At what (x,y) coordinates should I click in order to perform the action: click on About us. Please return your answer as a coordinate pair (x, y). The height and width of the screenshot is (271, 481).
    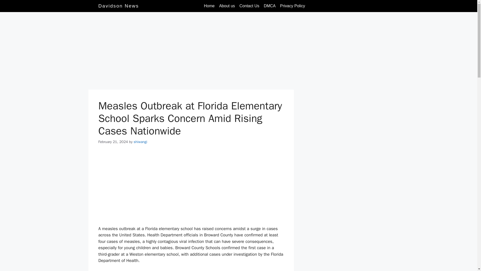
    Looking at the image, I should click on (227, 6).